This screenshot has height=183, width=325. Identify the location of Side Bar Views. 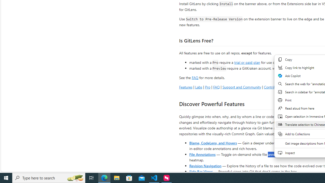
(201, 171).